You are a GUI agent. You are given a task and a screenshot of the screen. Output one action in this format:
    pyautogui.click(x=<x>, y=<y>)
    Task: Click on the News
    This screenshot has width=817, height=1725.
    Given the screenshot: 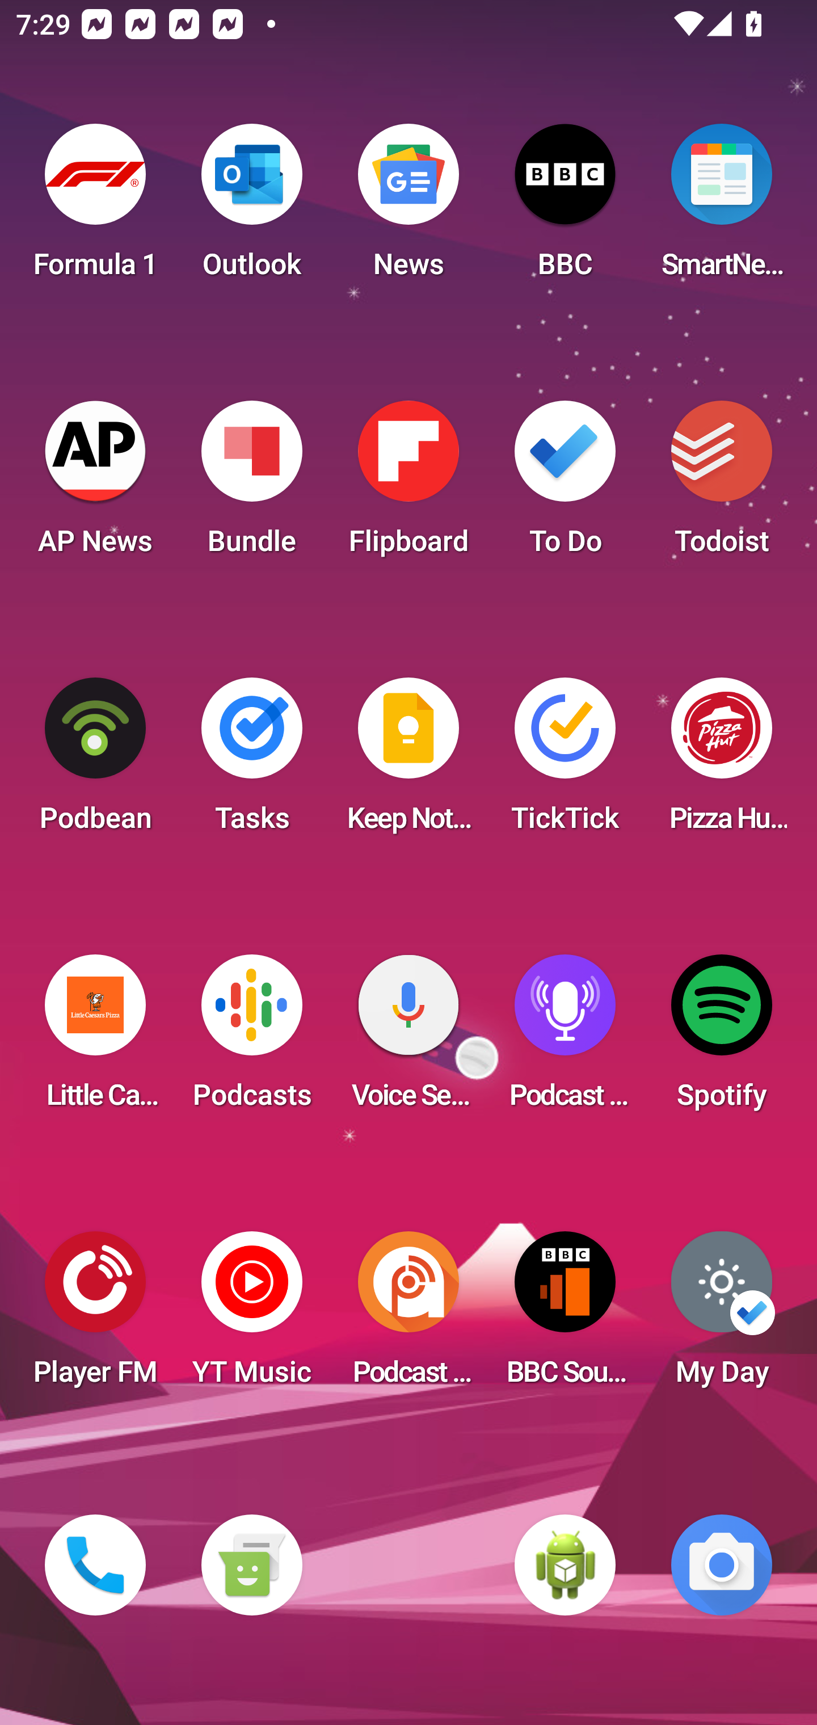 What is the action you would take?
    pyautogui.click(x=408, y=208)
    